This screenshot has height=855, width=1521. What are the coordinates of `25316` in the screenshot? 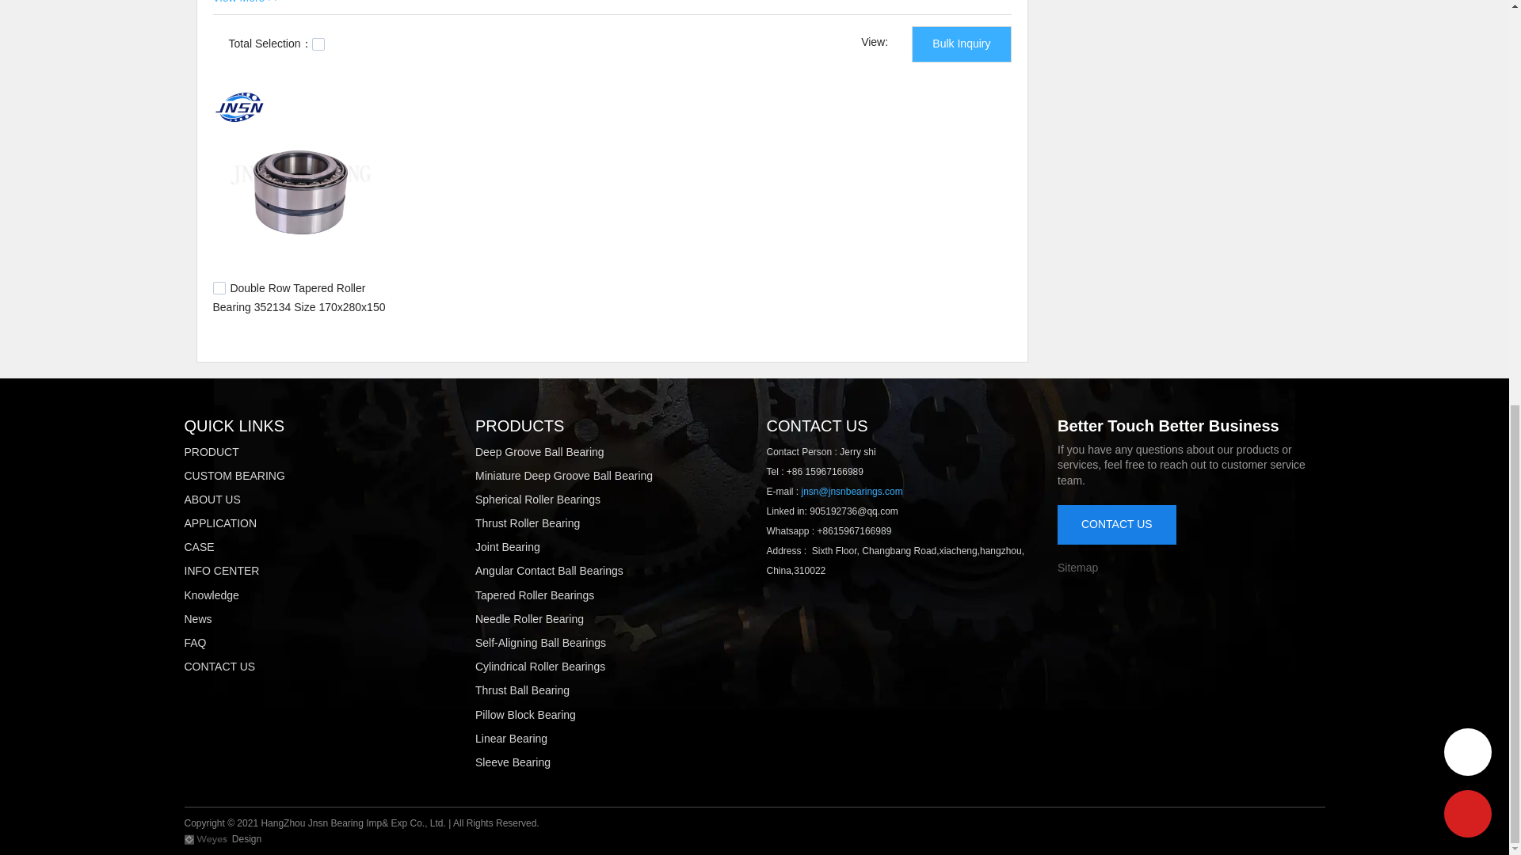 It's located at (219, 288).